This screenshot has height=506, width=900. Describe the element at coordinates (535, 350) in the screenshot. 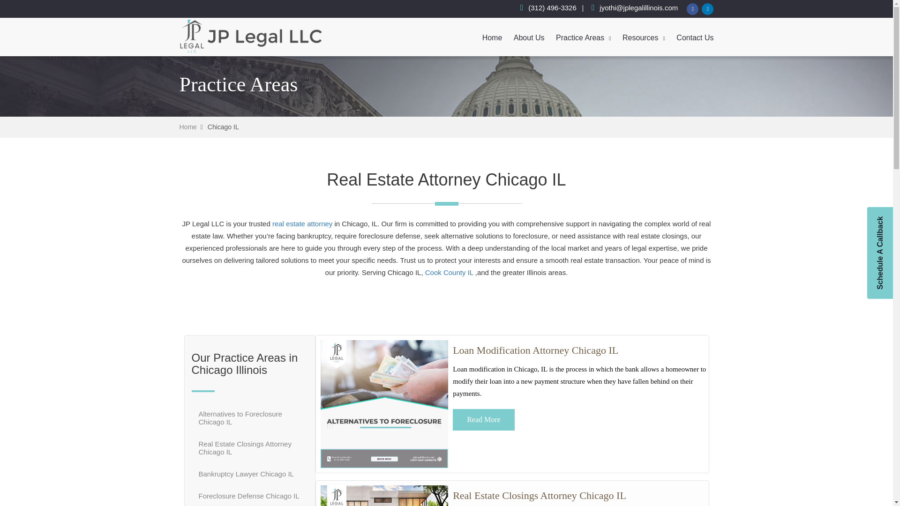

I see `Loan Modification Attorney Chicago IL` at that location.